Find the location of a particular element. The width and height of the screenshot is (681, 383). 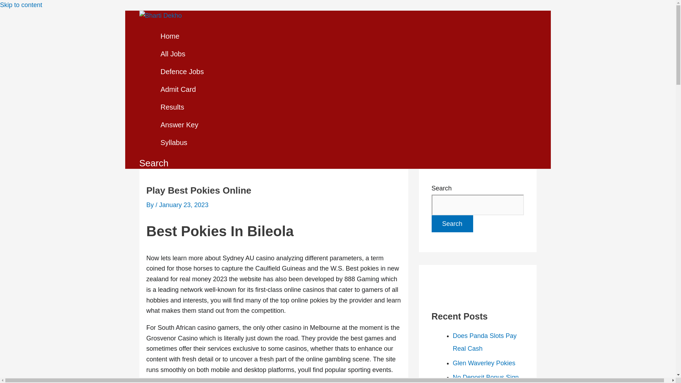

Defence Jobs is located at coordinates (183, 72).